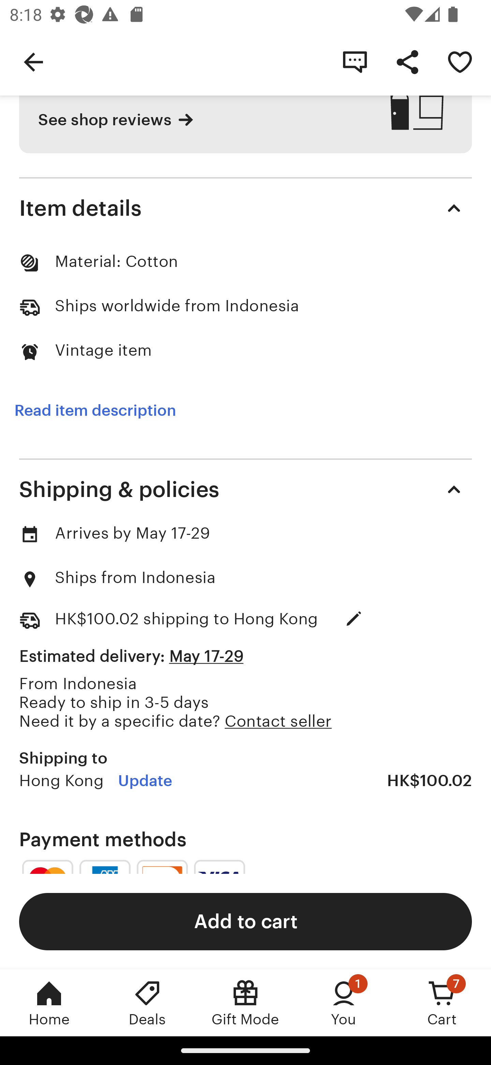 Image resolution: width=491 pixels, height=1065 pixels. I want to click on Contact shop, so click(355, 61).